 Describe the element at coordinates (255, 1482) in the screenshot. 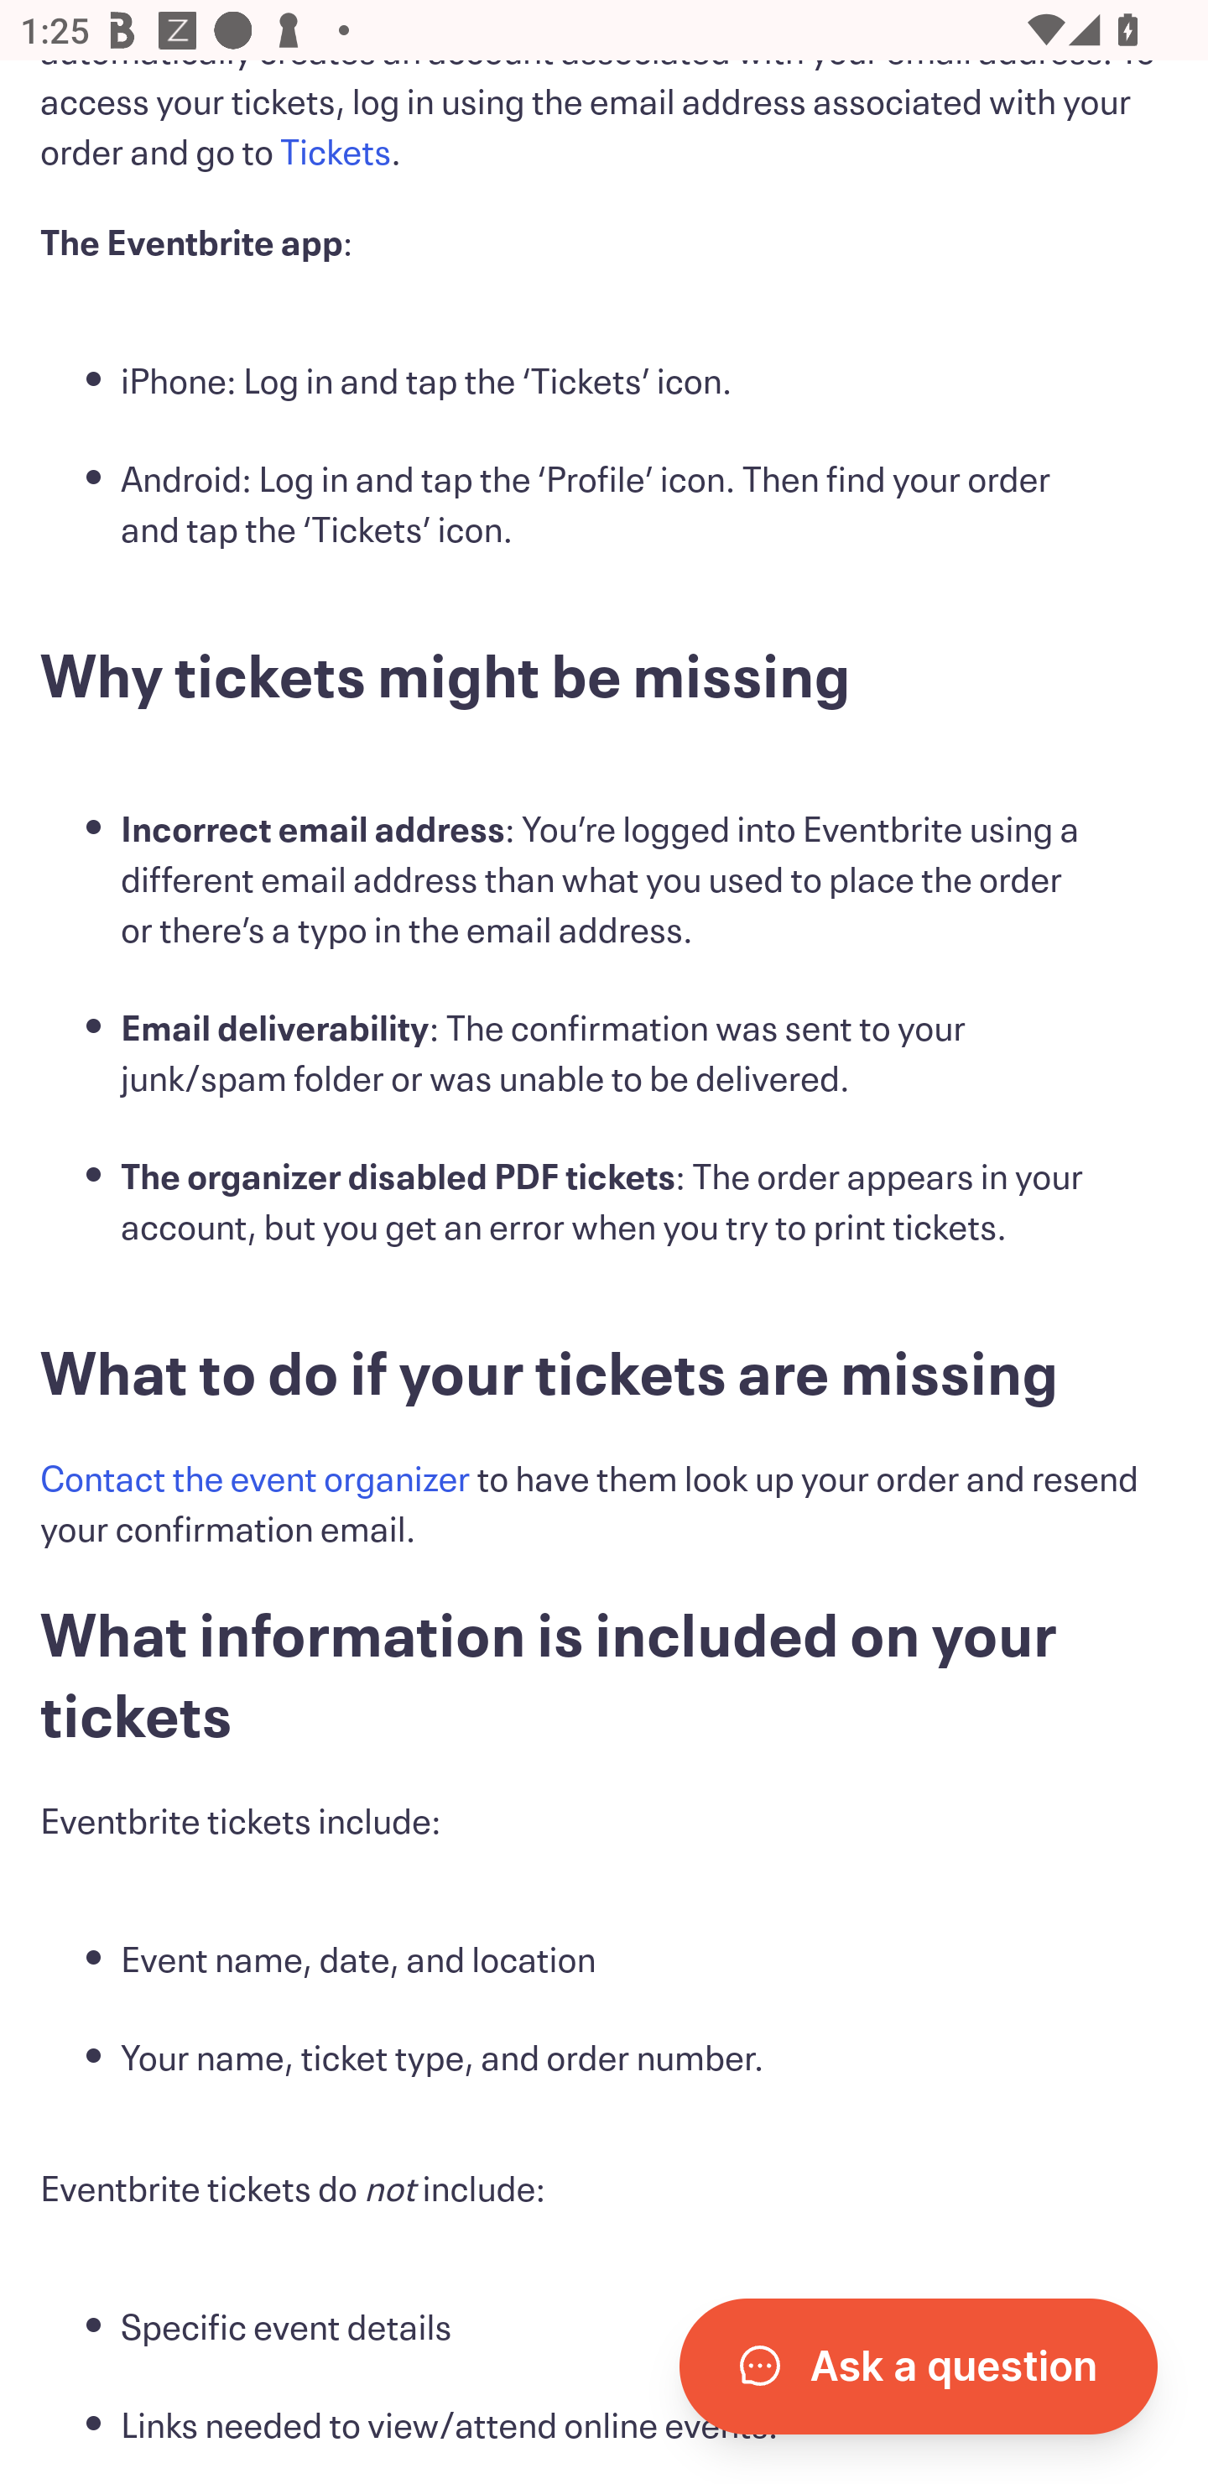

I see `Contact the event organizer` at that location.